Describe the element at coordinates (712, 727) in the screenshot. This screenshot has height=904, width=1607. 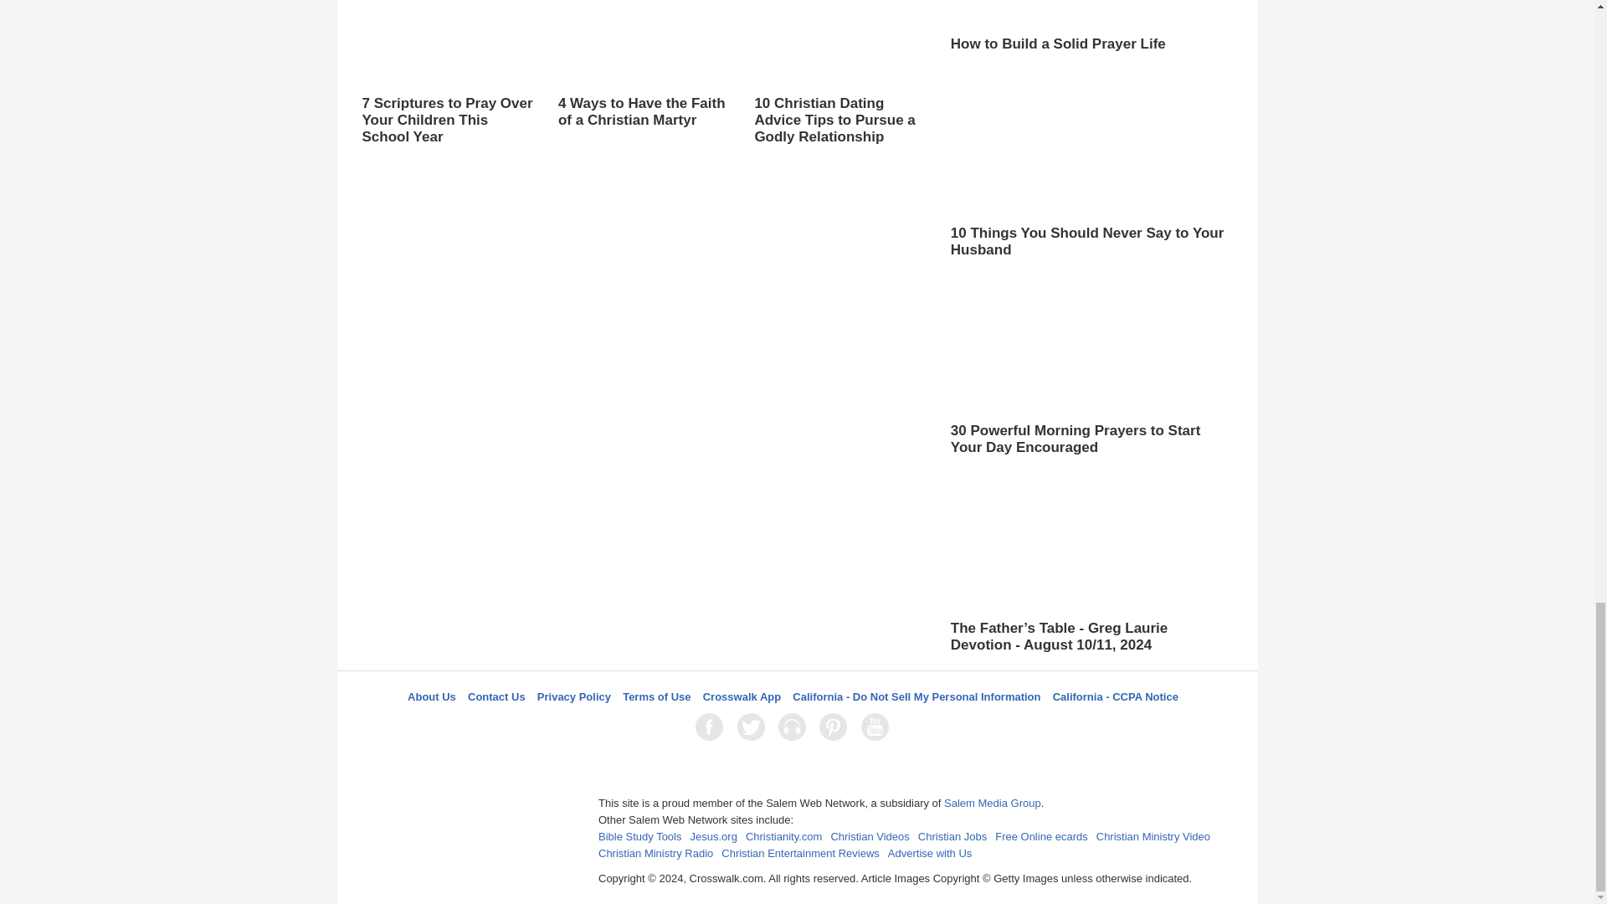
I see `Facebook` at that location.